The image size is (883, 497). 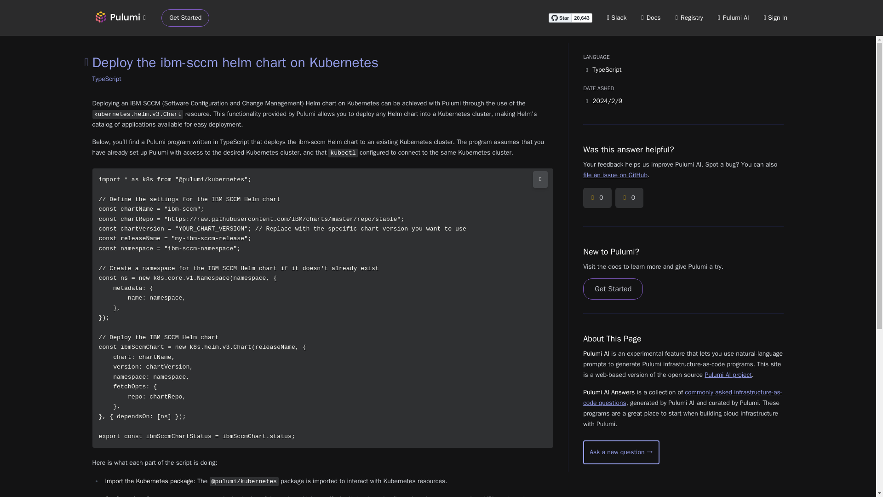 I want to click on Get Started, so click(x=613, y=289).